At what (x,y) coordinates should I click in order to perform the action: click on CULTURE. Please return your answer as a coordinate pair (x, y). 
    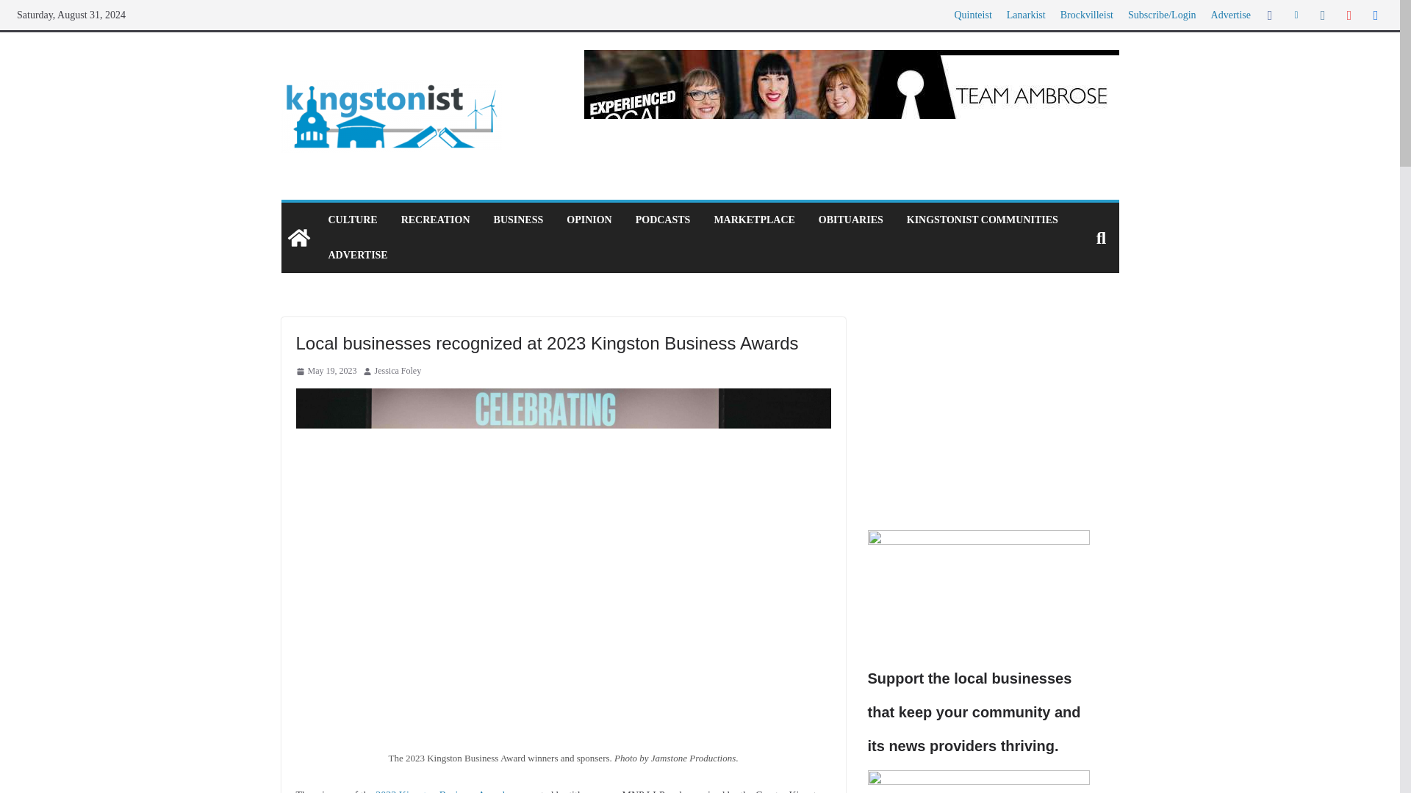
    Looking at the image, I should click on (351, 220).